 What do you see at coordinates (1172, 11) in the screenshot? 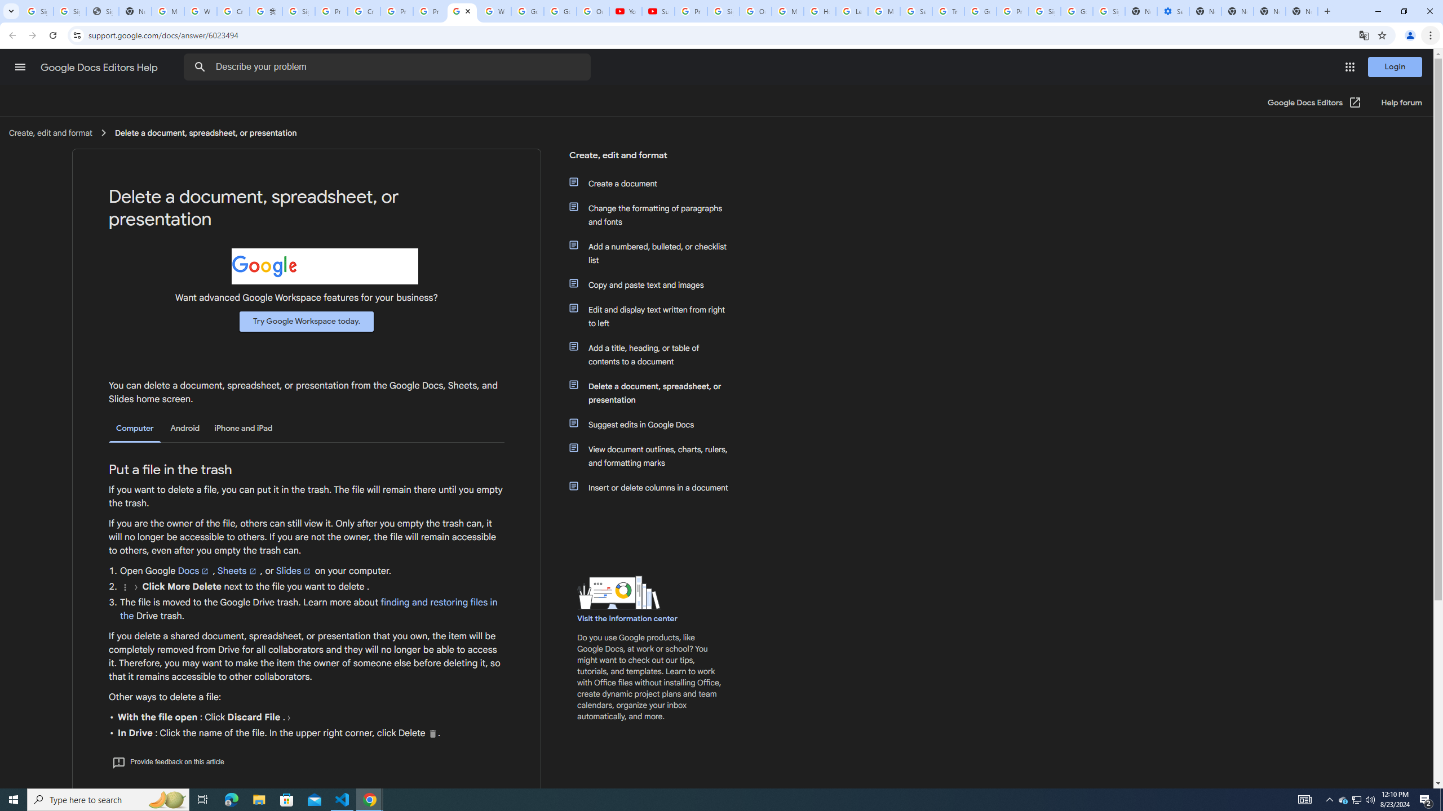
I see `Settings - Performance` at bounding box center [1172, 11].